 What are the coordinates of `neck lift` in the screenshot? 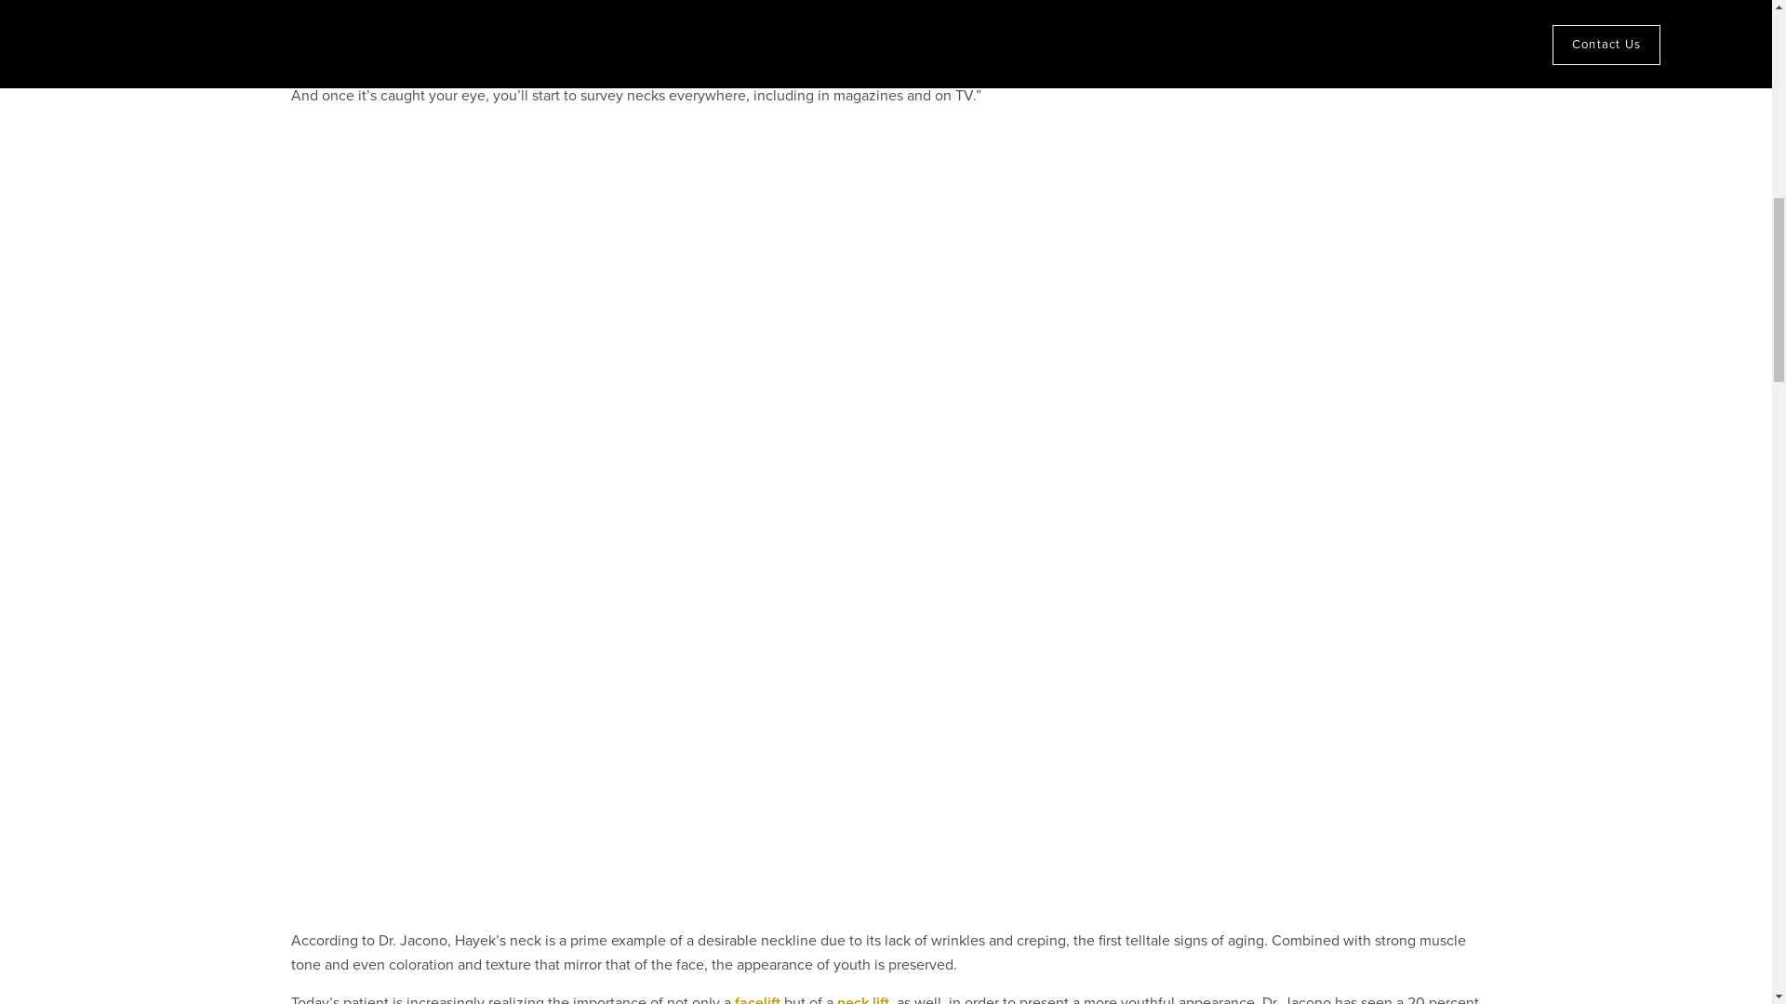 It's located at (863, 998).